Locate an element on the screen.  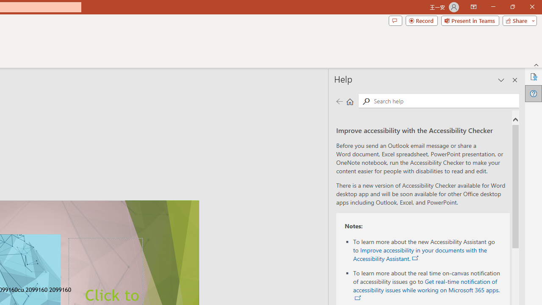
2301.12597v3.pdf is located at coordinates (505, 133).